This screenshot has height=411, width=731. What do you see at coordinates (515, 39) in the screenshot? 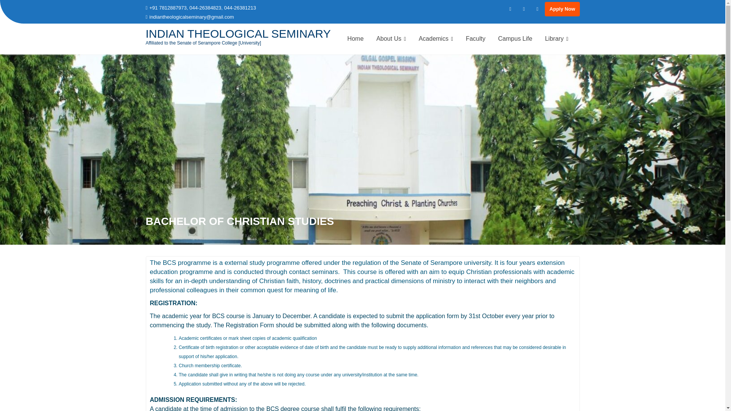
I see `Campus Life` at bounding box center [515, 39].